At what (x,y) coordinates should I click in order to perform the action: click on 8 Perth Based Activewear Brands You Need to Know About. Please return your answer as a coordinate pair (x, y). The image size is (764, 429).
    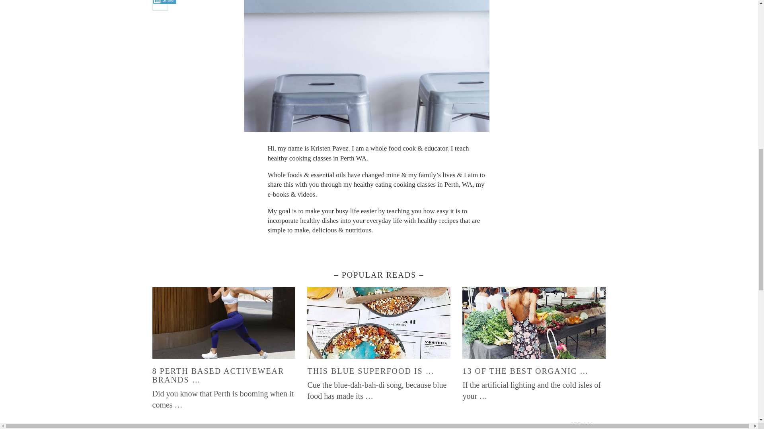
    Looking at the image, I should click on (224, 375).